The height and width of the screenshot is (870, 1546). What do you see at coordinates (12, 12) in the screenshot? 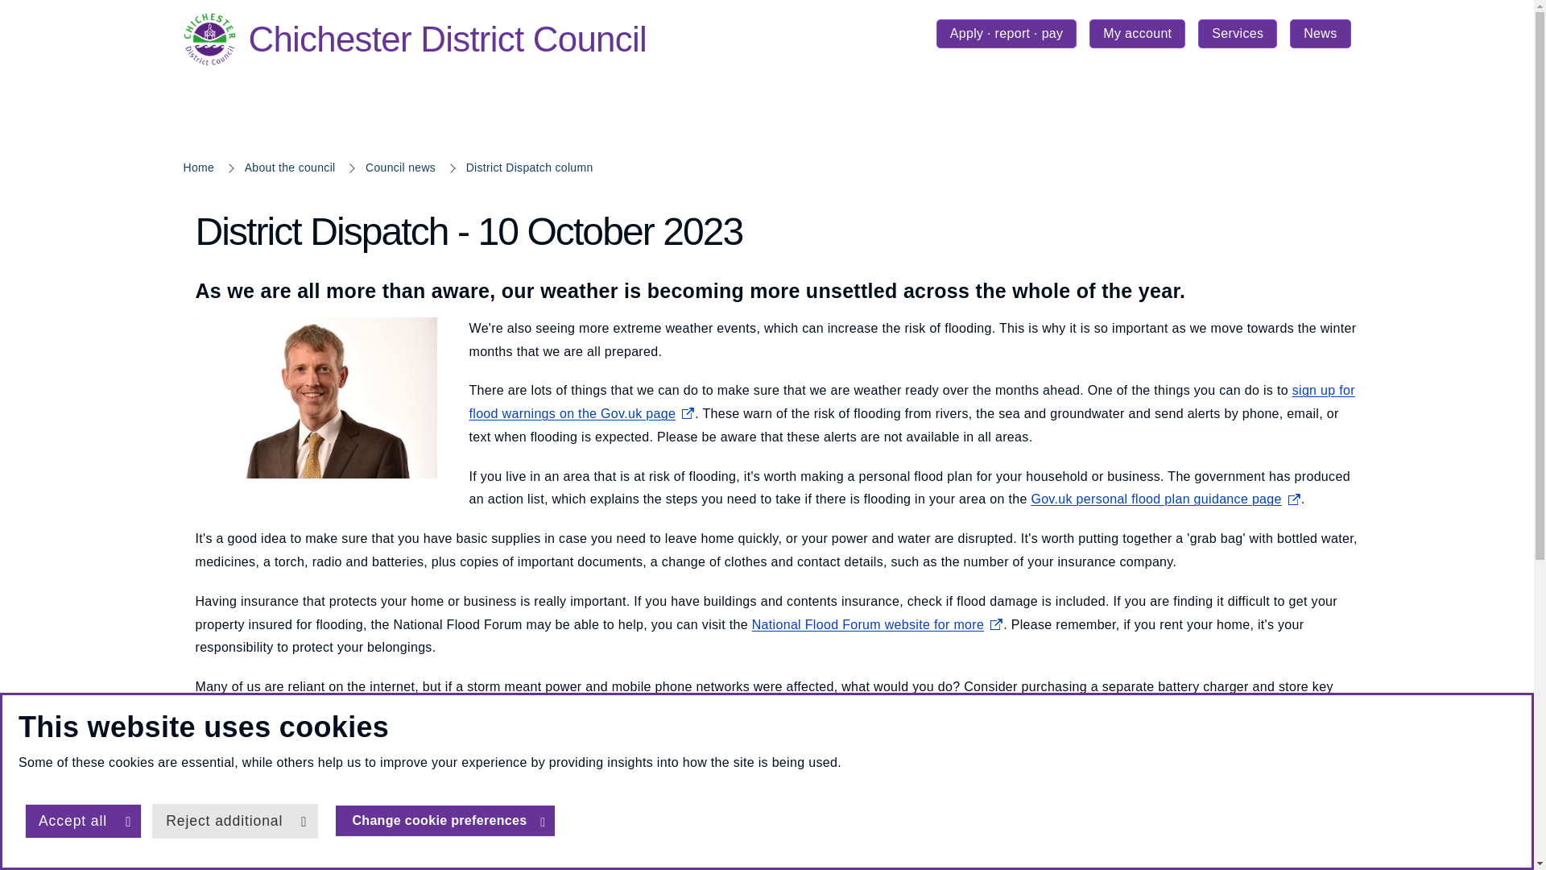
I see `Skip to main content` at bounding box center [12, 12].